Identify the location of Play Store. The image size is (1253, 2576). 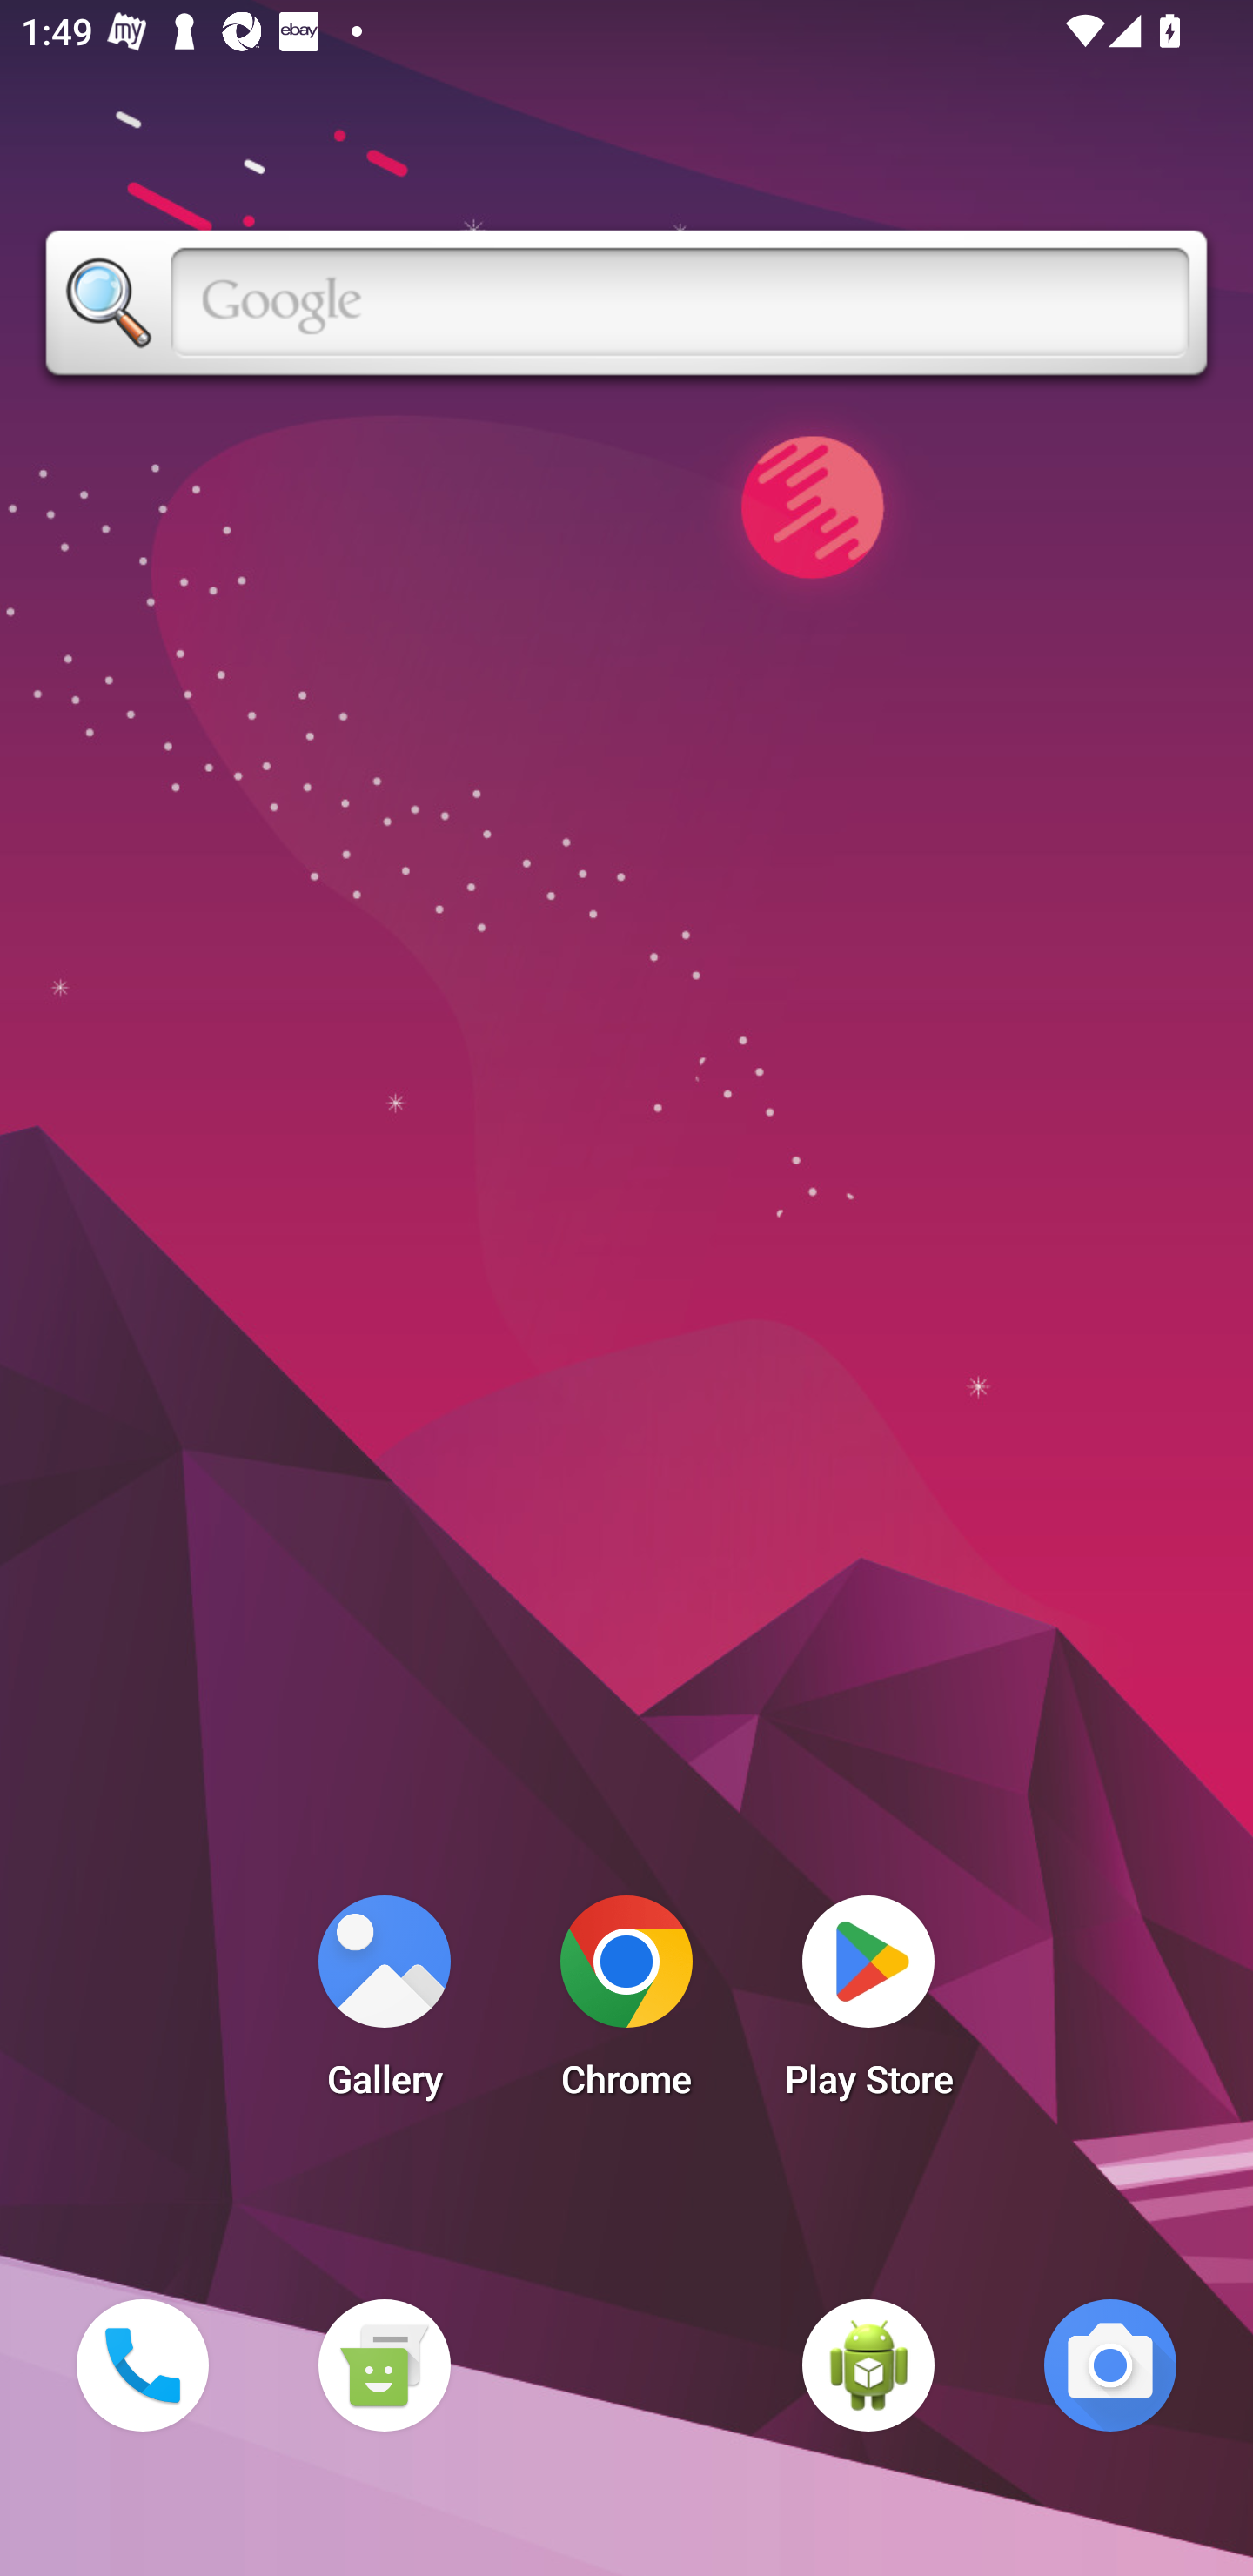
(868, 2005).